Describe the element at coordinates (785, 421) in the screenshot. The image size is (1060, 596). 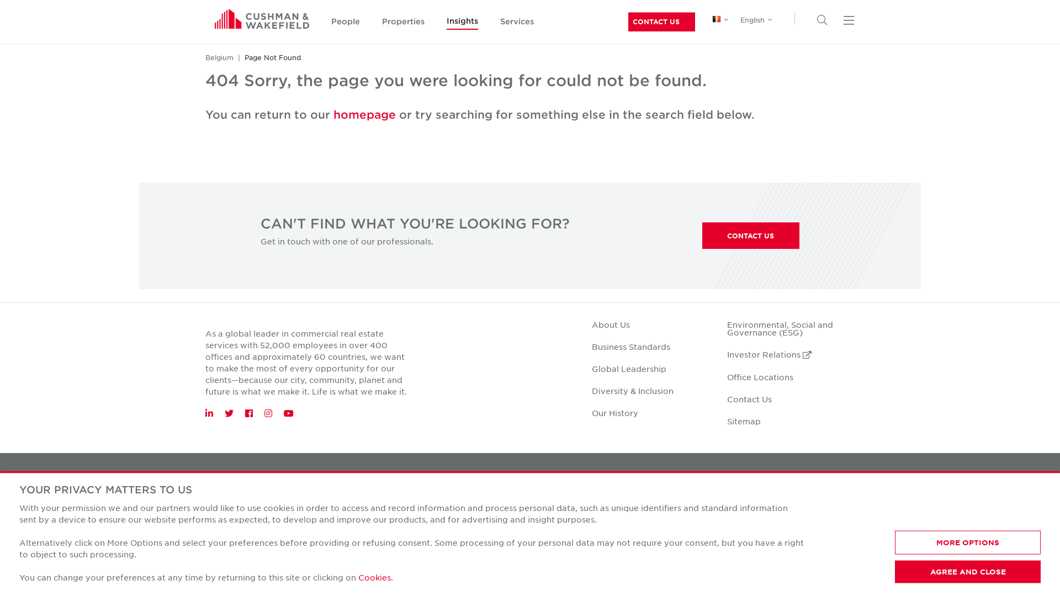
I see `Luxembourg` at that location.